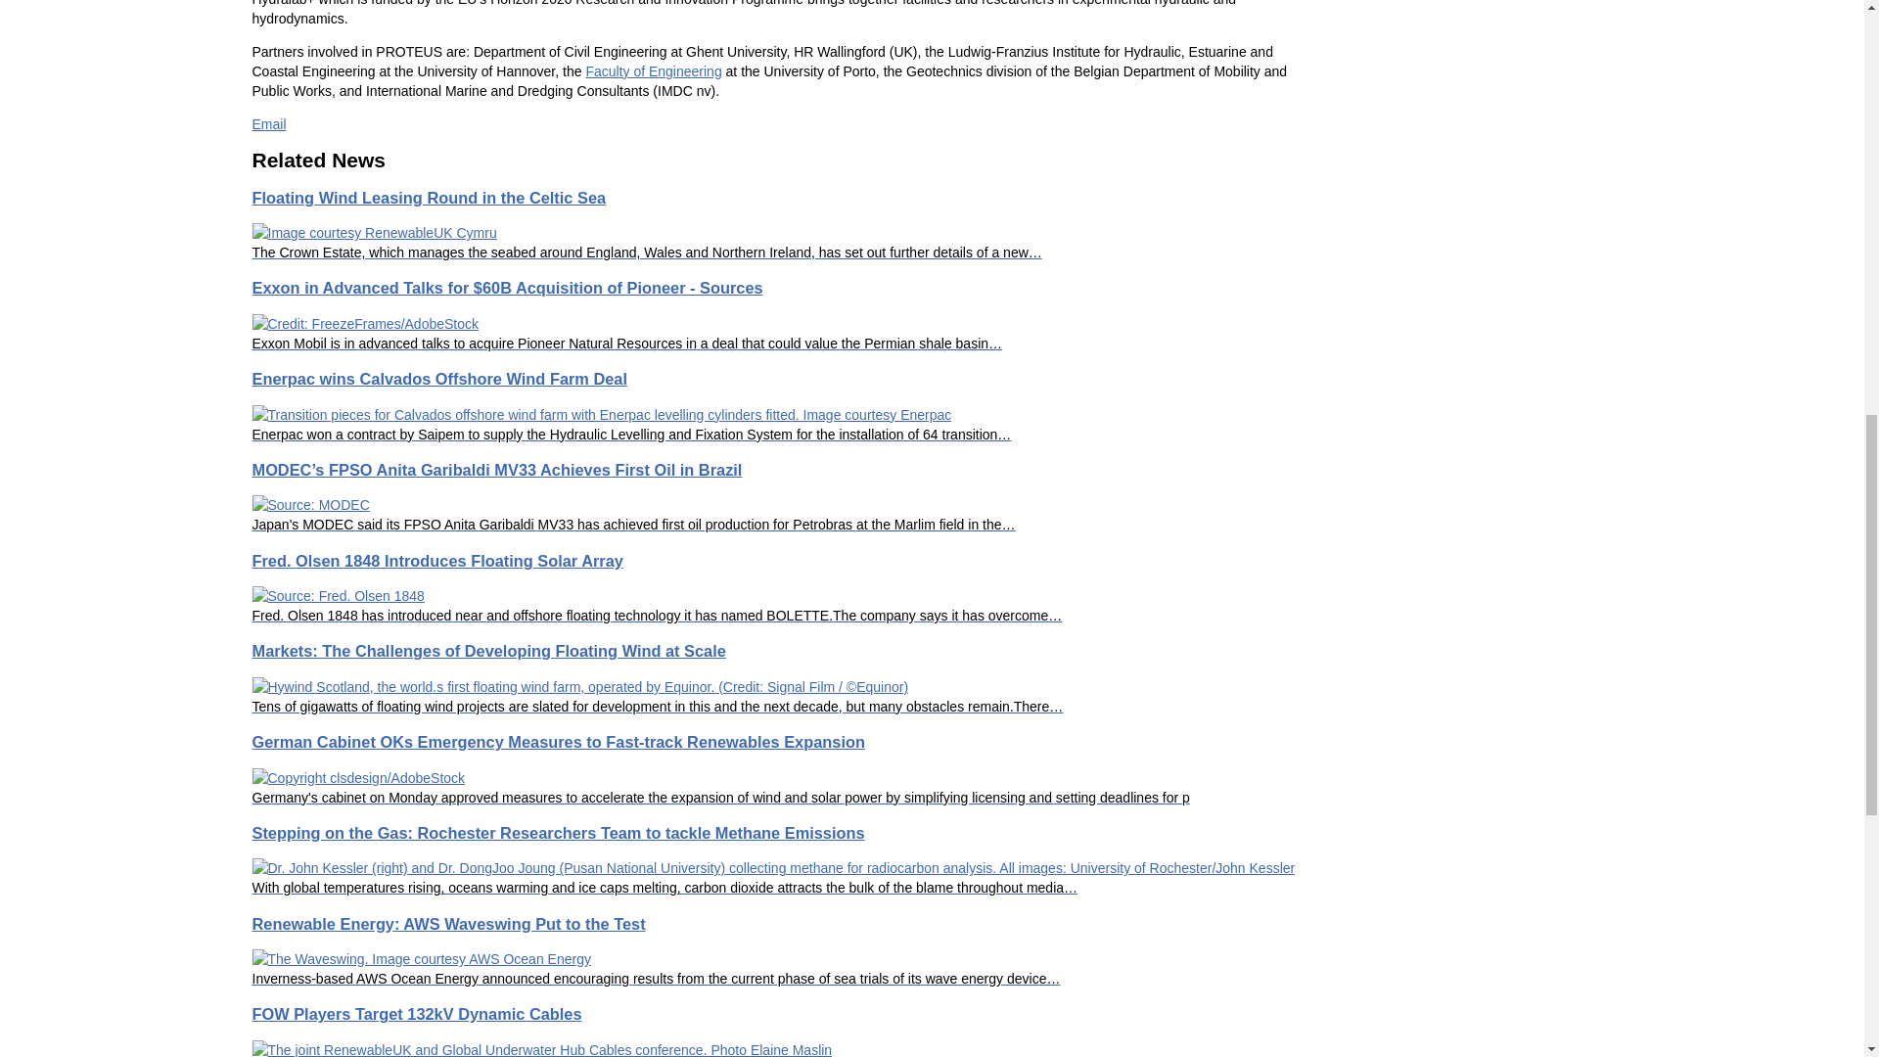  Describe the element at coordinates (653, 70) in the screenshot. I see `Faculty of Engineering` at that location.